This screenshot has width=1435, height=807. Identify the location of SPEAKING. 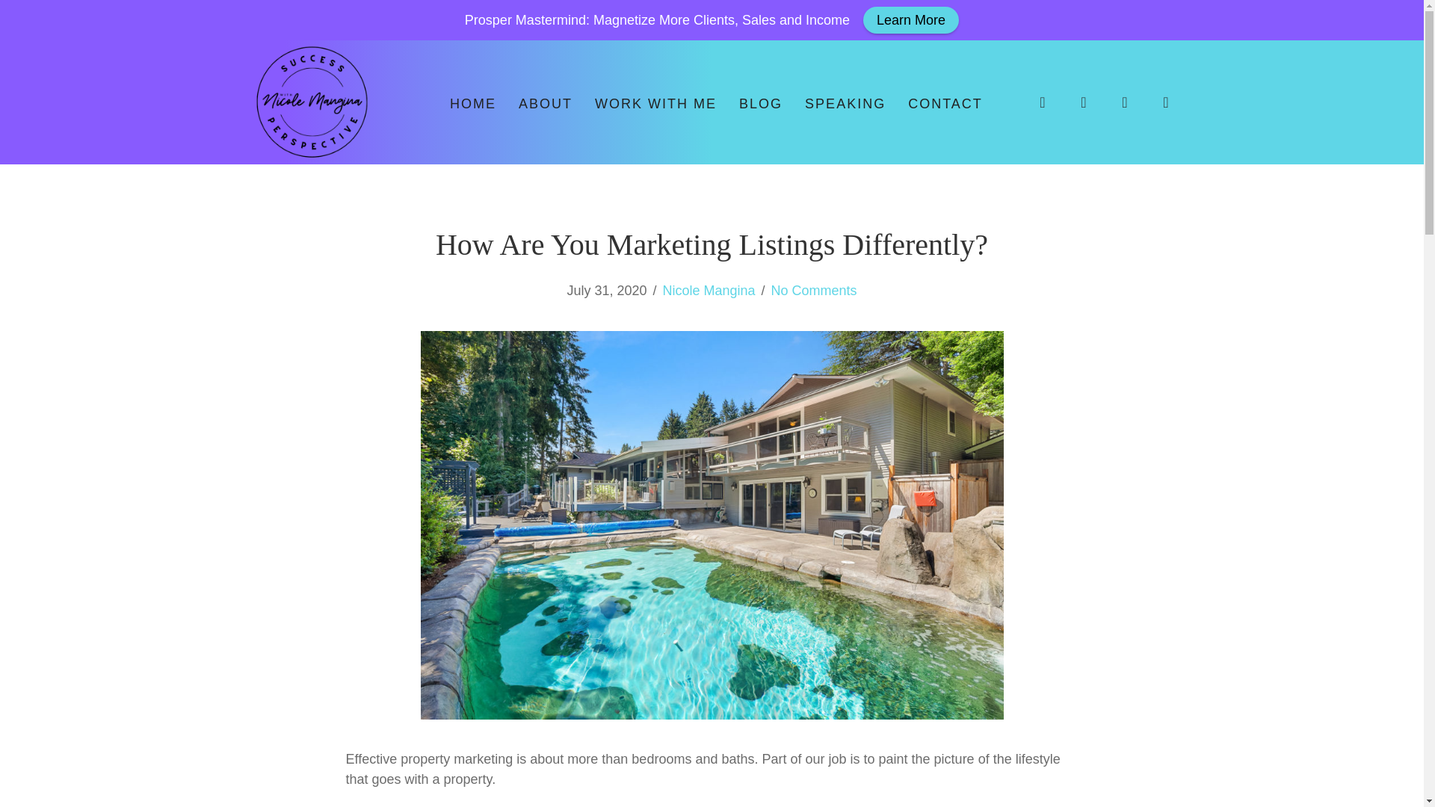
(845, 103).